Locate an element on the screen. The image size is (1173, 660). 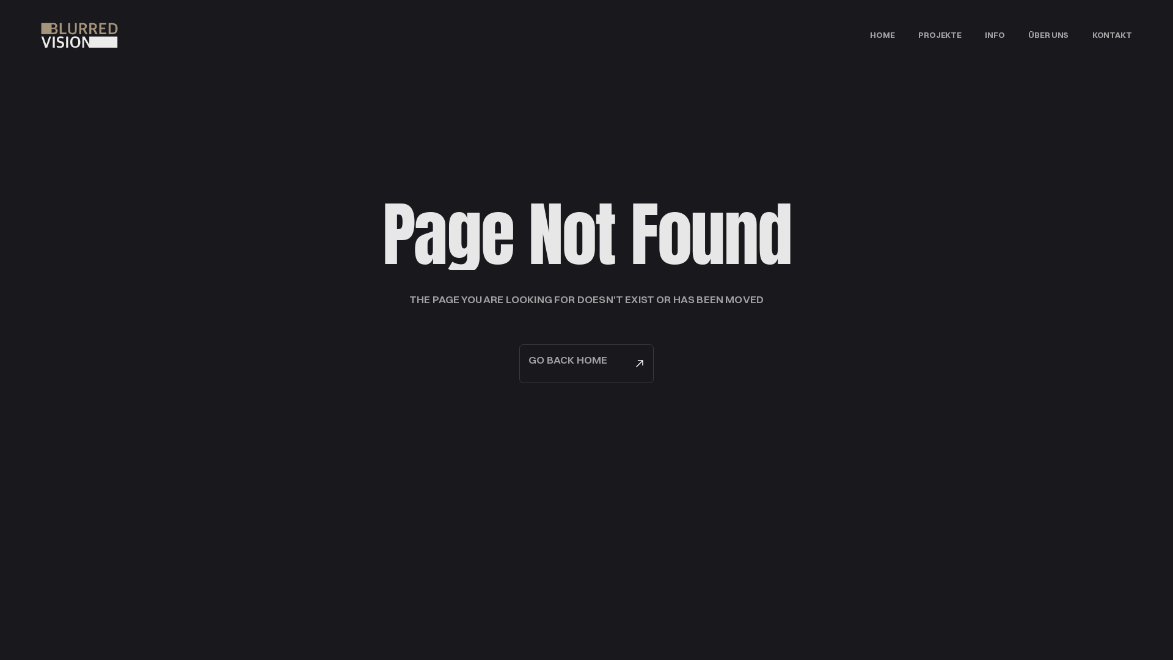
HOME is located at coordinates (882, 35).